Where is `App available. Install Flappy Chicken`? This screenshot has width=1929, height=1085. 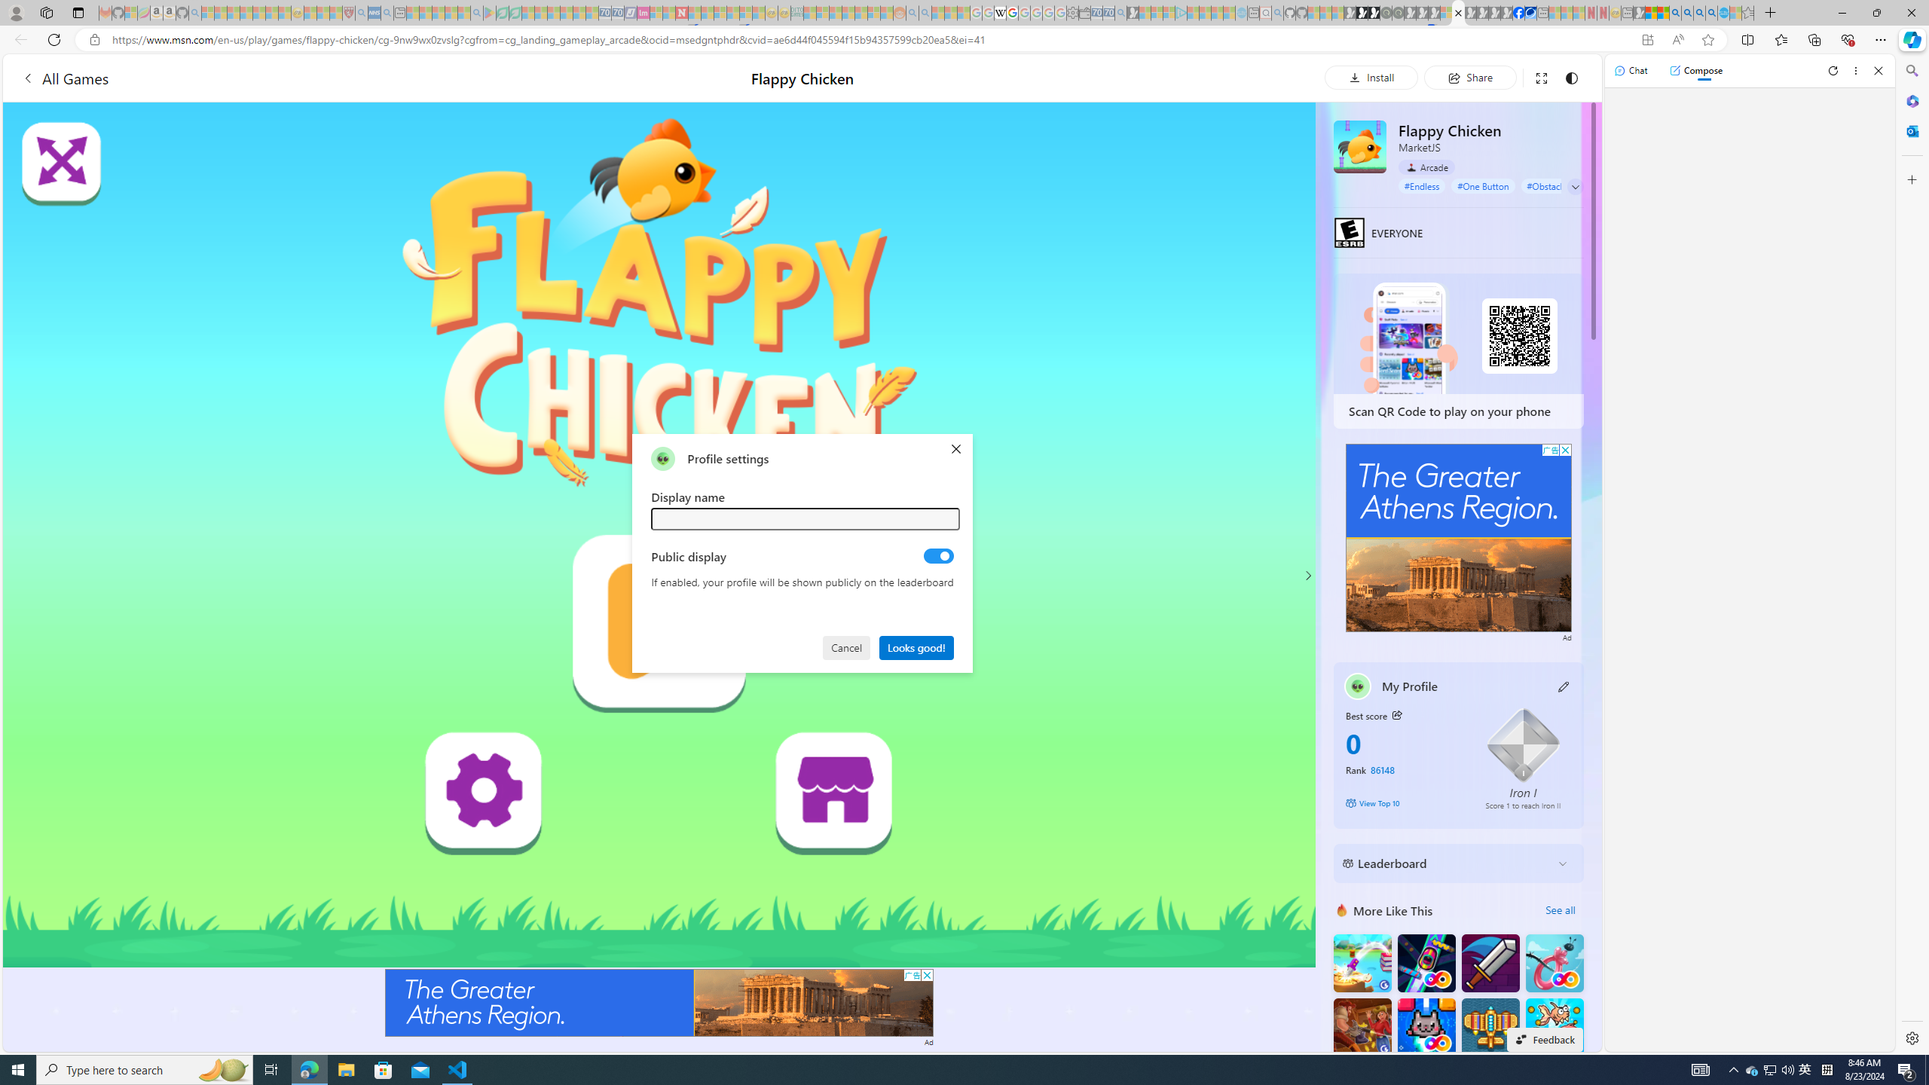
App available. Install Flappy Chicken is located at coordinates (1647, 40).